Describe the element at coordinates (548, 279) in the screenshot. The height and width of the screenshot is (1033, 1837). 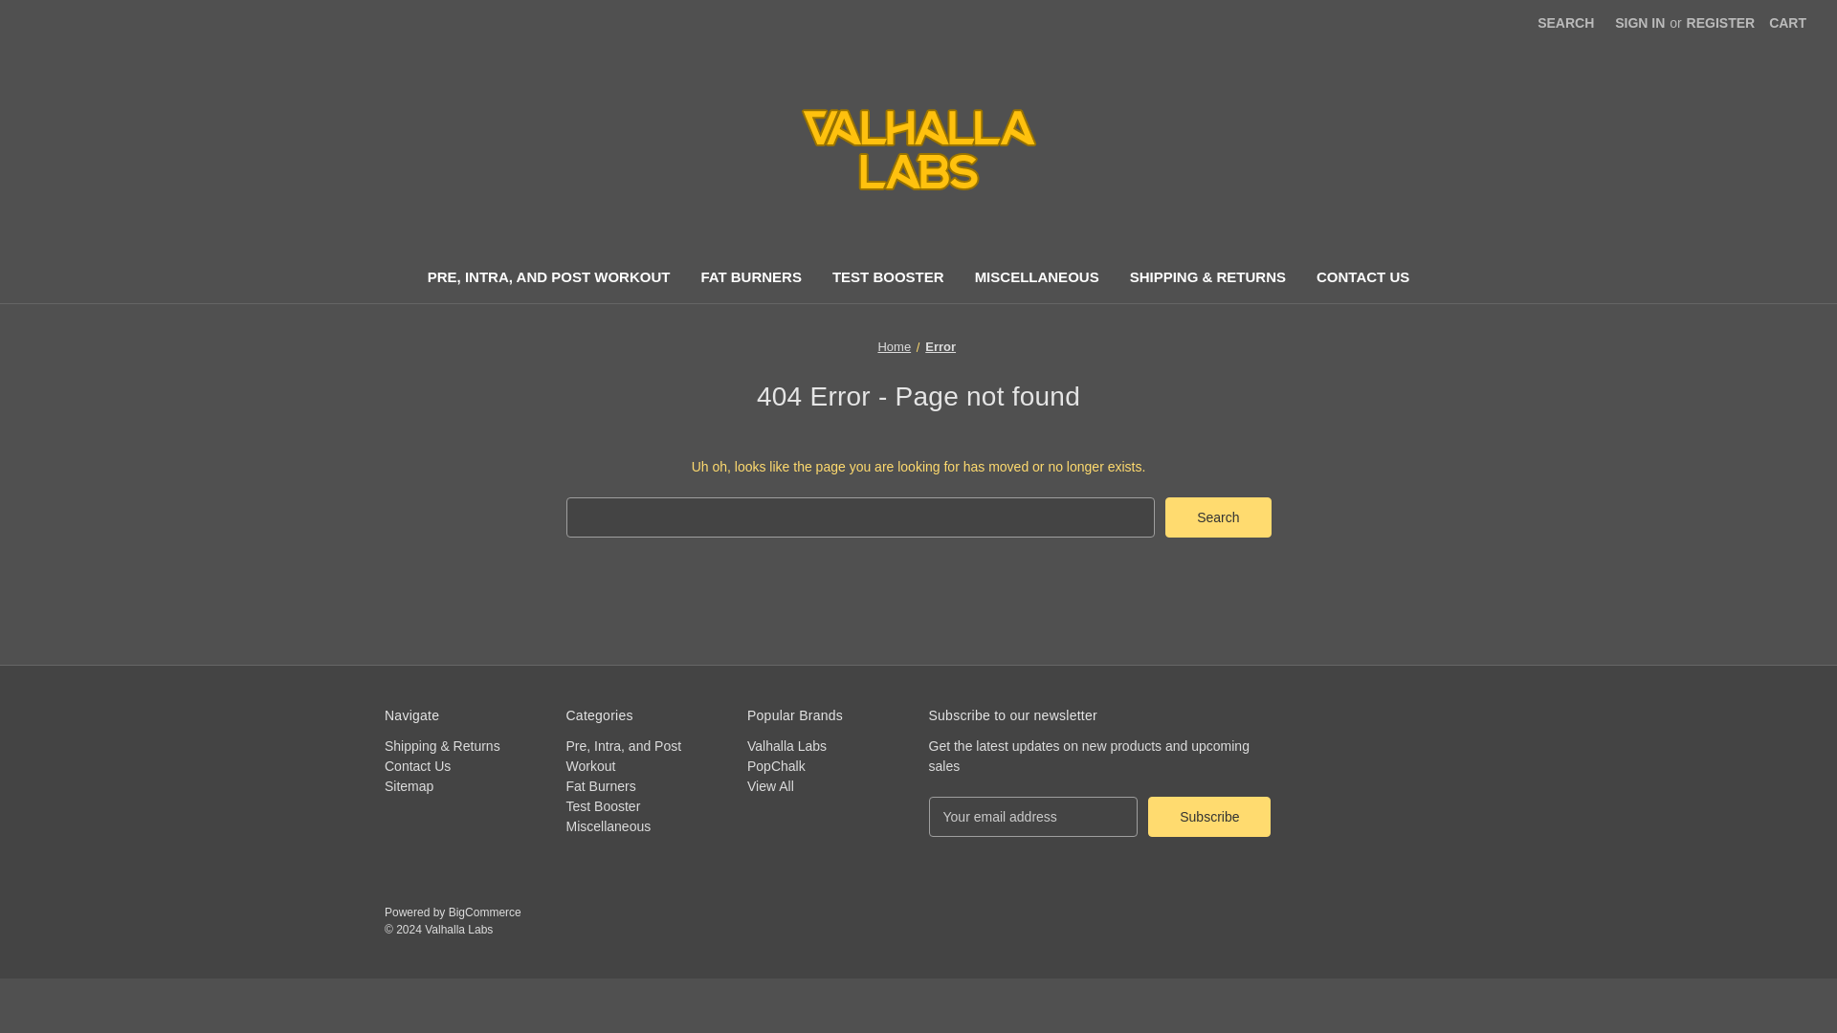
I see `PRE, INTRA, AND POST WORKOUT` at that location.